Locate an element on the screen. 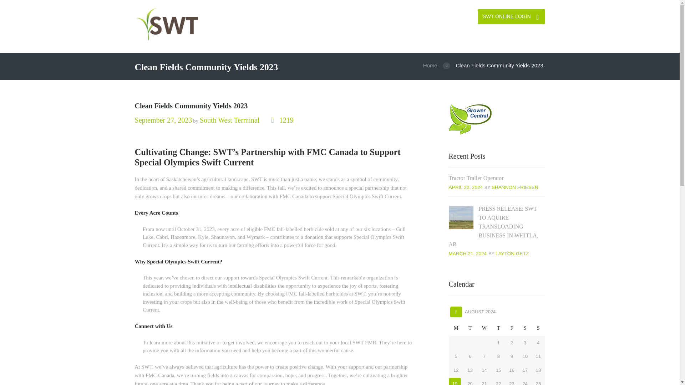 Image resolution: width=685 pixels, height=385 pixels. Views - 1219 is located at coordinates (282, 120).